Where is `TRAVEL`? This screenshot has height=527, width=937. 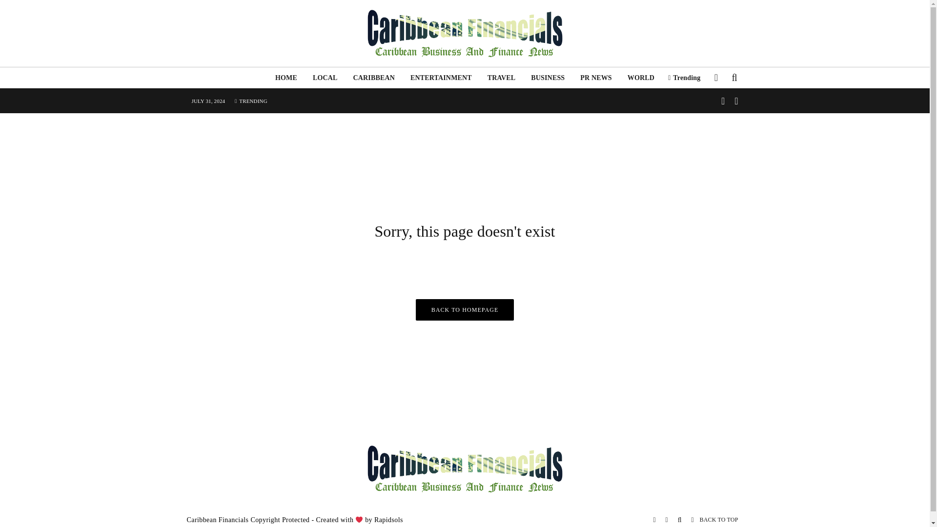
TRAVEL is located at coordinates (502, 78).